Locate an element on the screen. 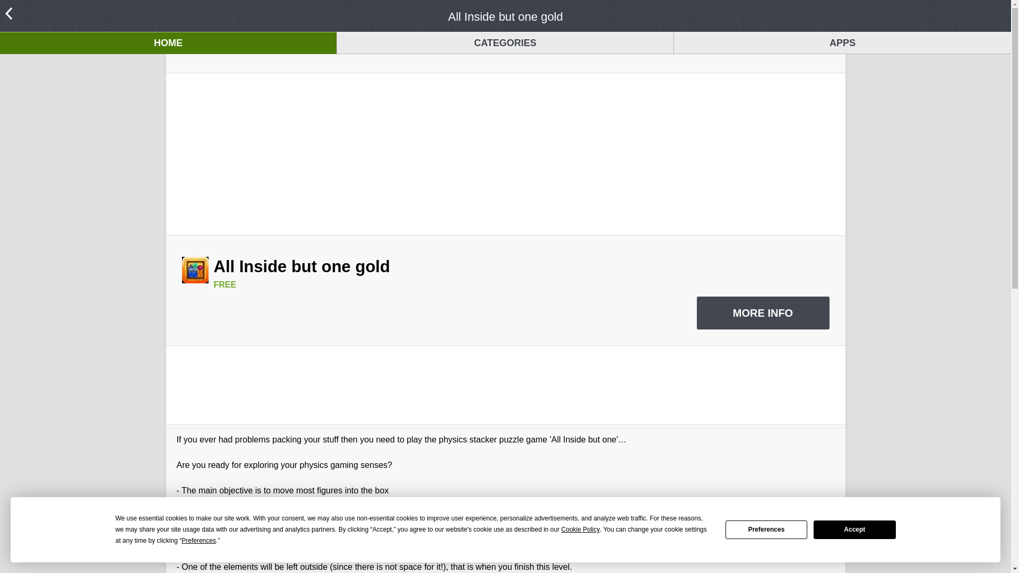 The image size is (1019, 573). Cookie Policy is located at coordinates (581, 529).